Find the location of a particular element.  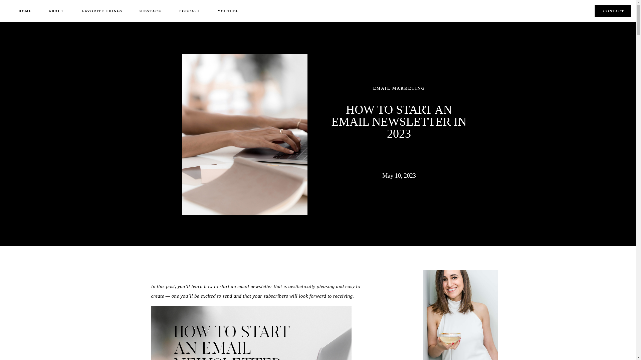

SUBSTACK is located at coordinates (150, 11).